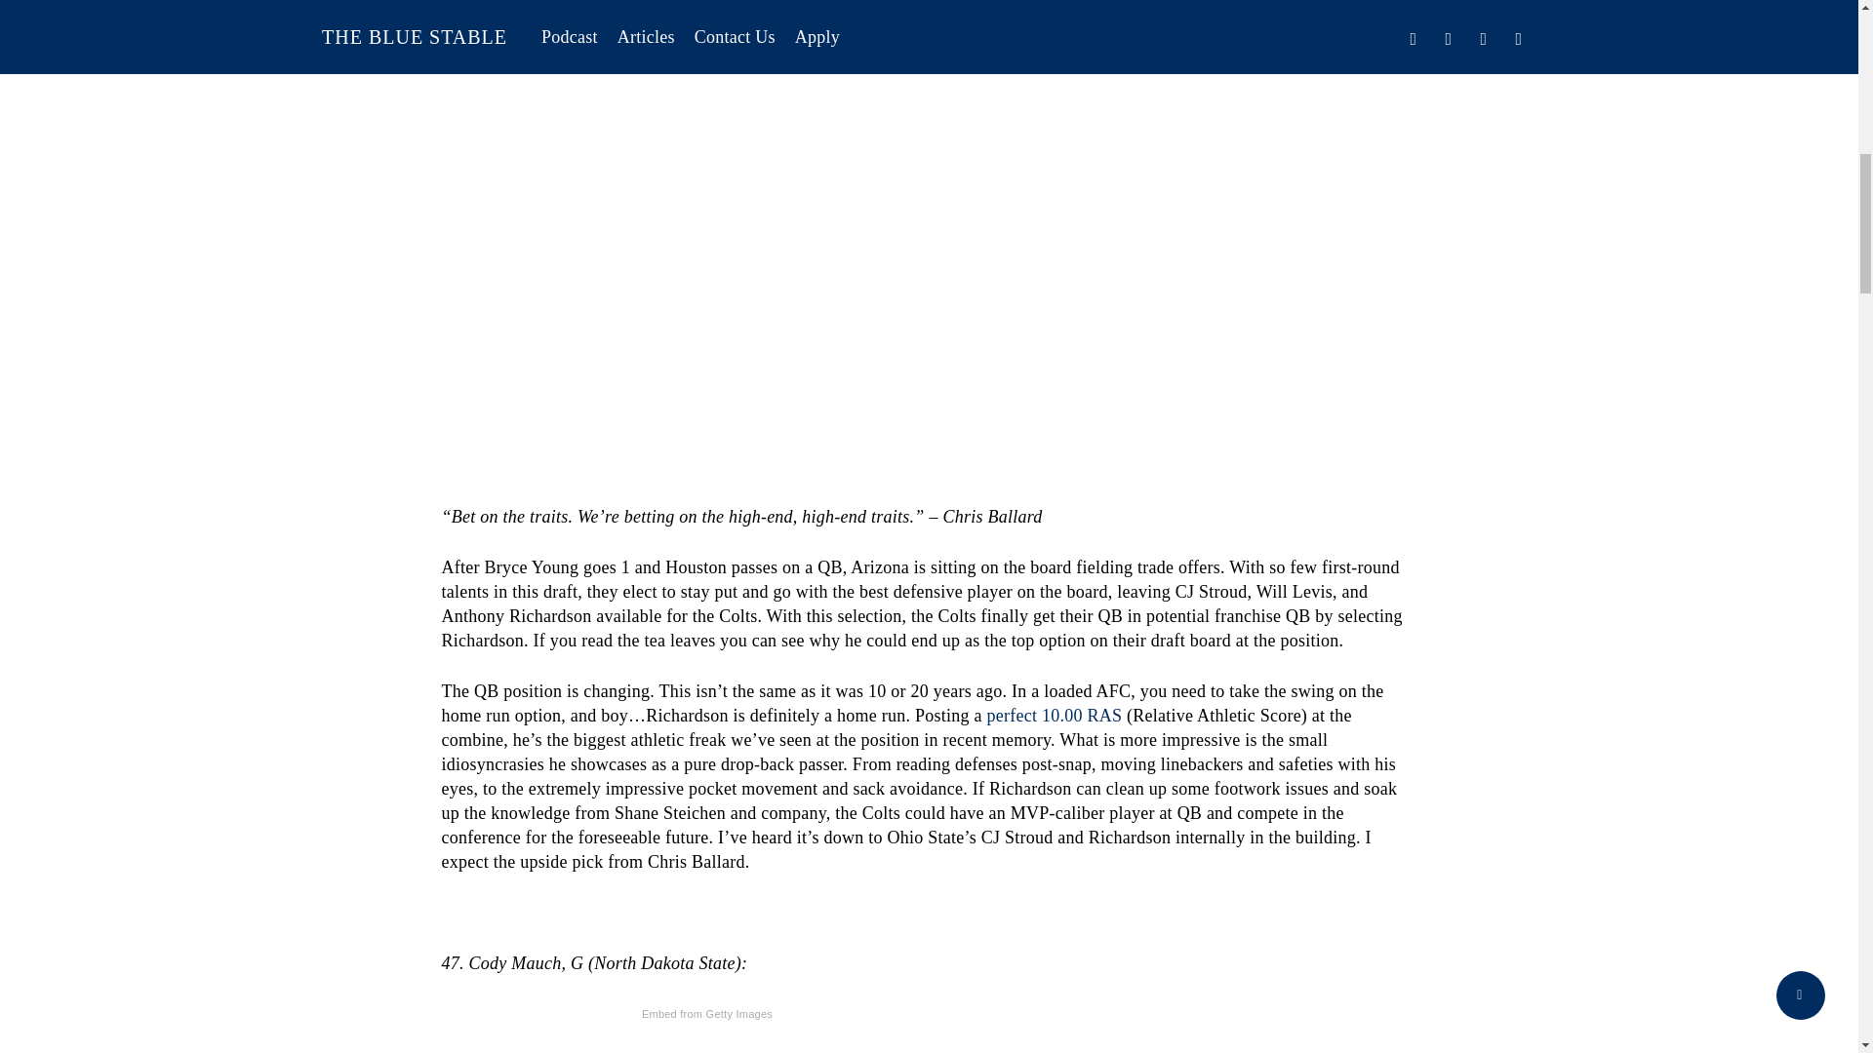 The height and width of the screenshot is (1053, 1873). Describe the element at coordinates (706, 23) in the screenshot. I see `Embed from Getty Images` at that location.